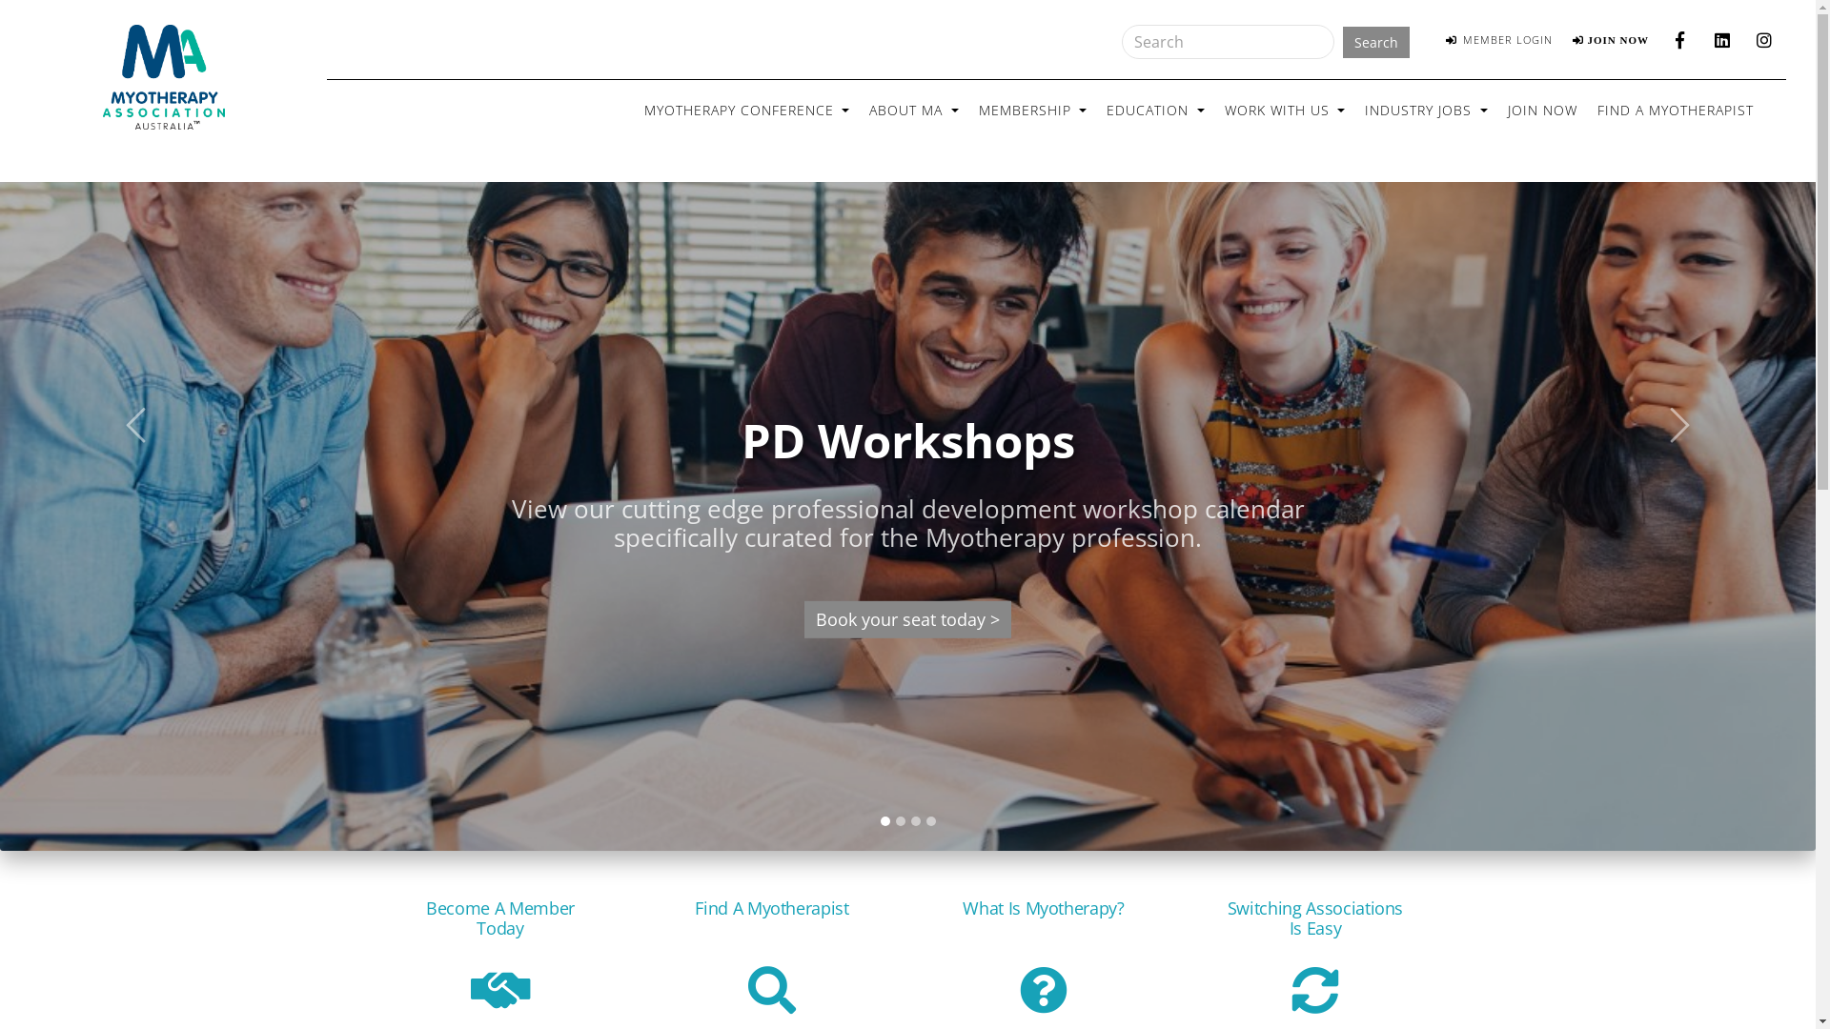 This screenshot has height=1029, width=1830. I want to click on EDUCATION, so click(1155, 111).